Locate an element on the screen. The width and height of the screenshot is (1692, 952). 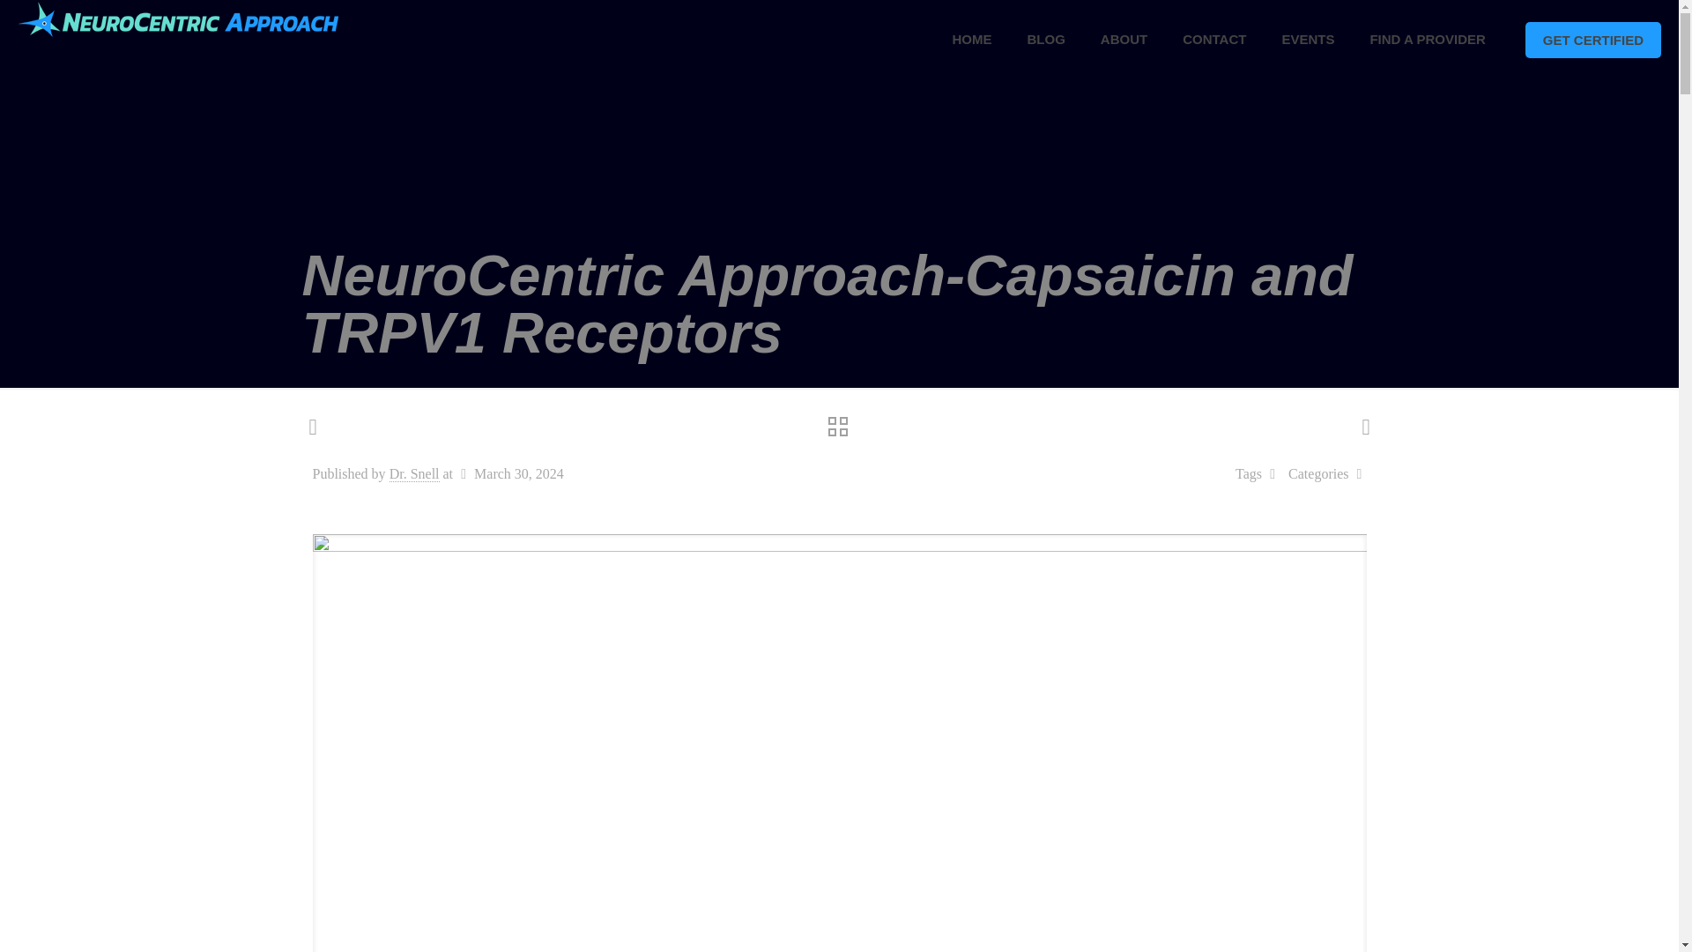
CONTACT is located at coordinates (1214, 39).